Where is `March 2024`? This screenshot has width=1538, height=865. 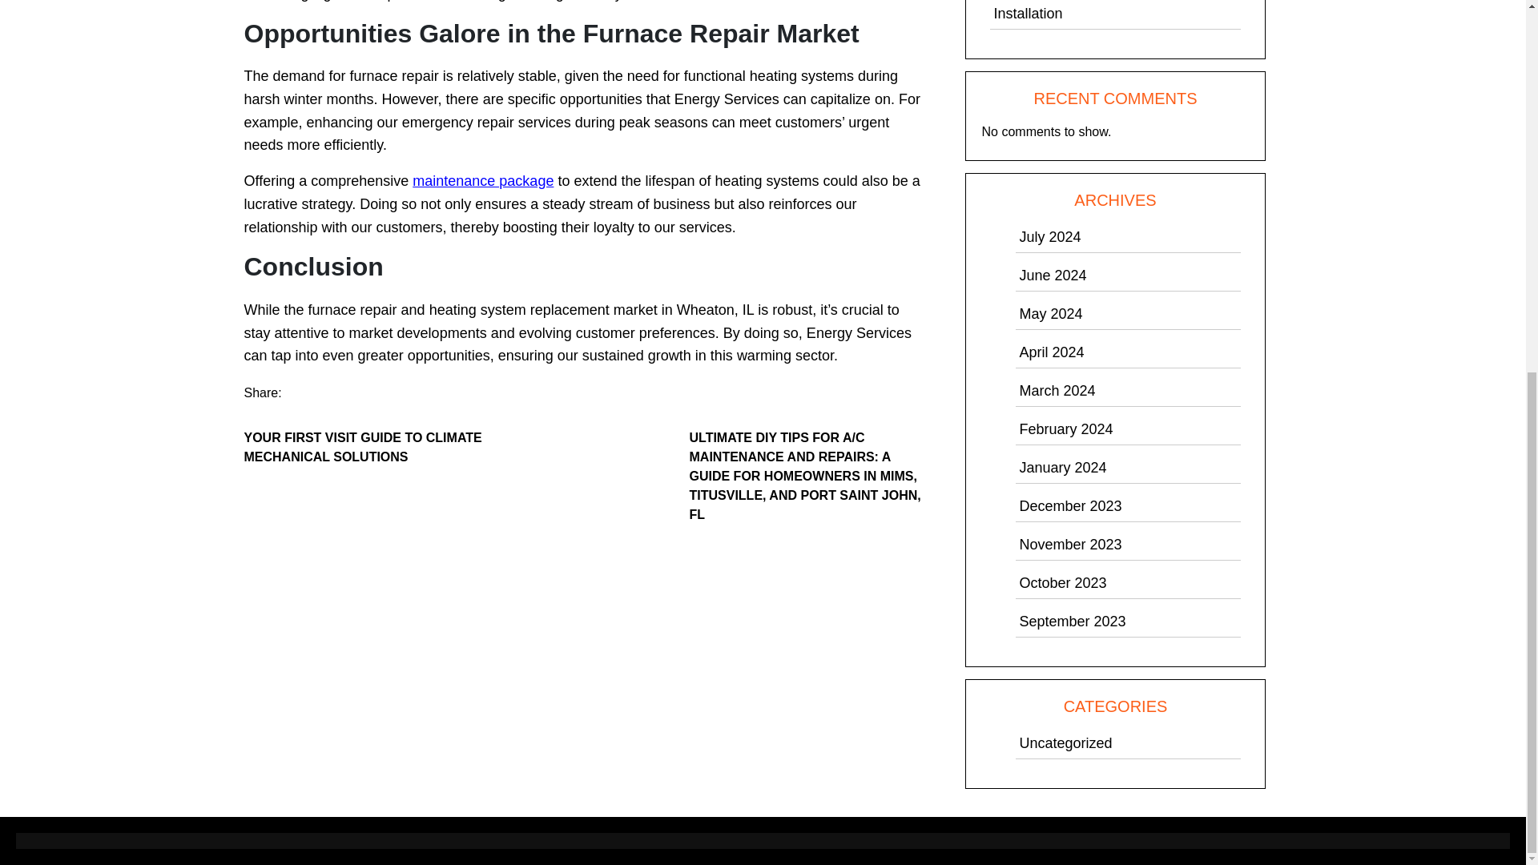 March 2024 is located at coordinates (1057, 391).